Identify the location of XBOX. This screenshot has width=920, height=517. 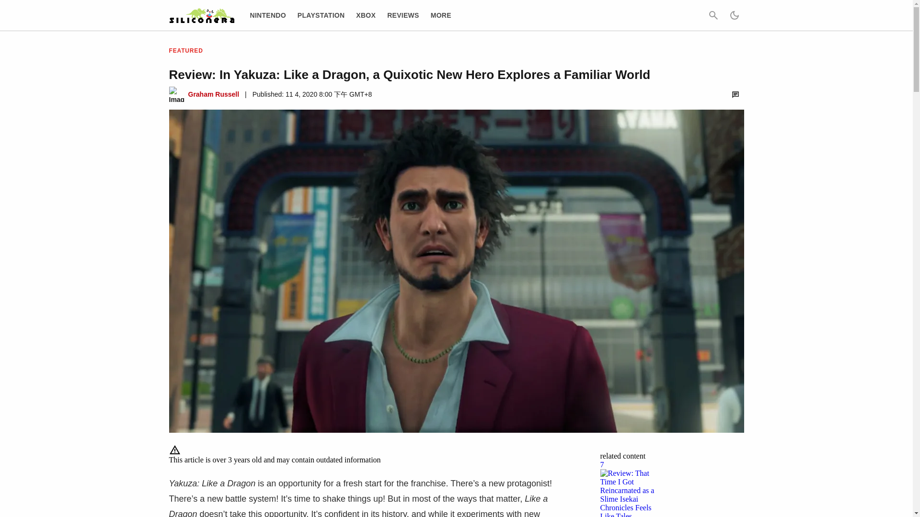
(366, 15).